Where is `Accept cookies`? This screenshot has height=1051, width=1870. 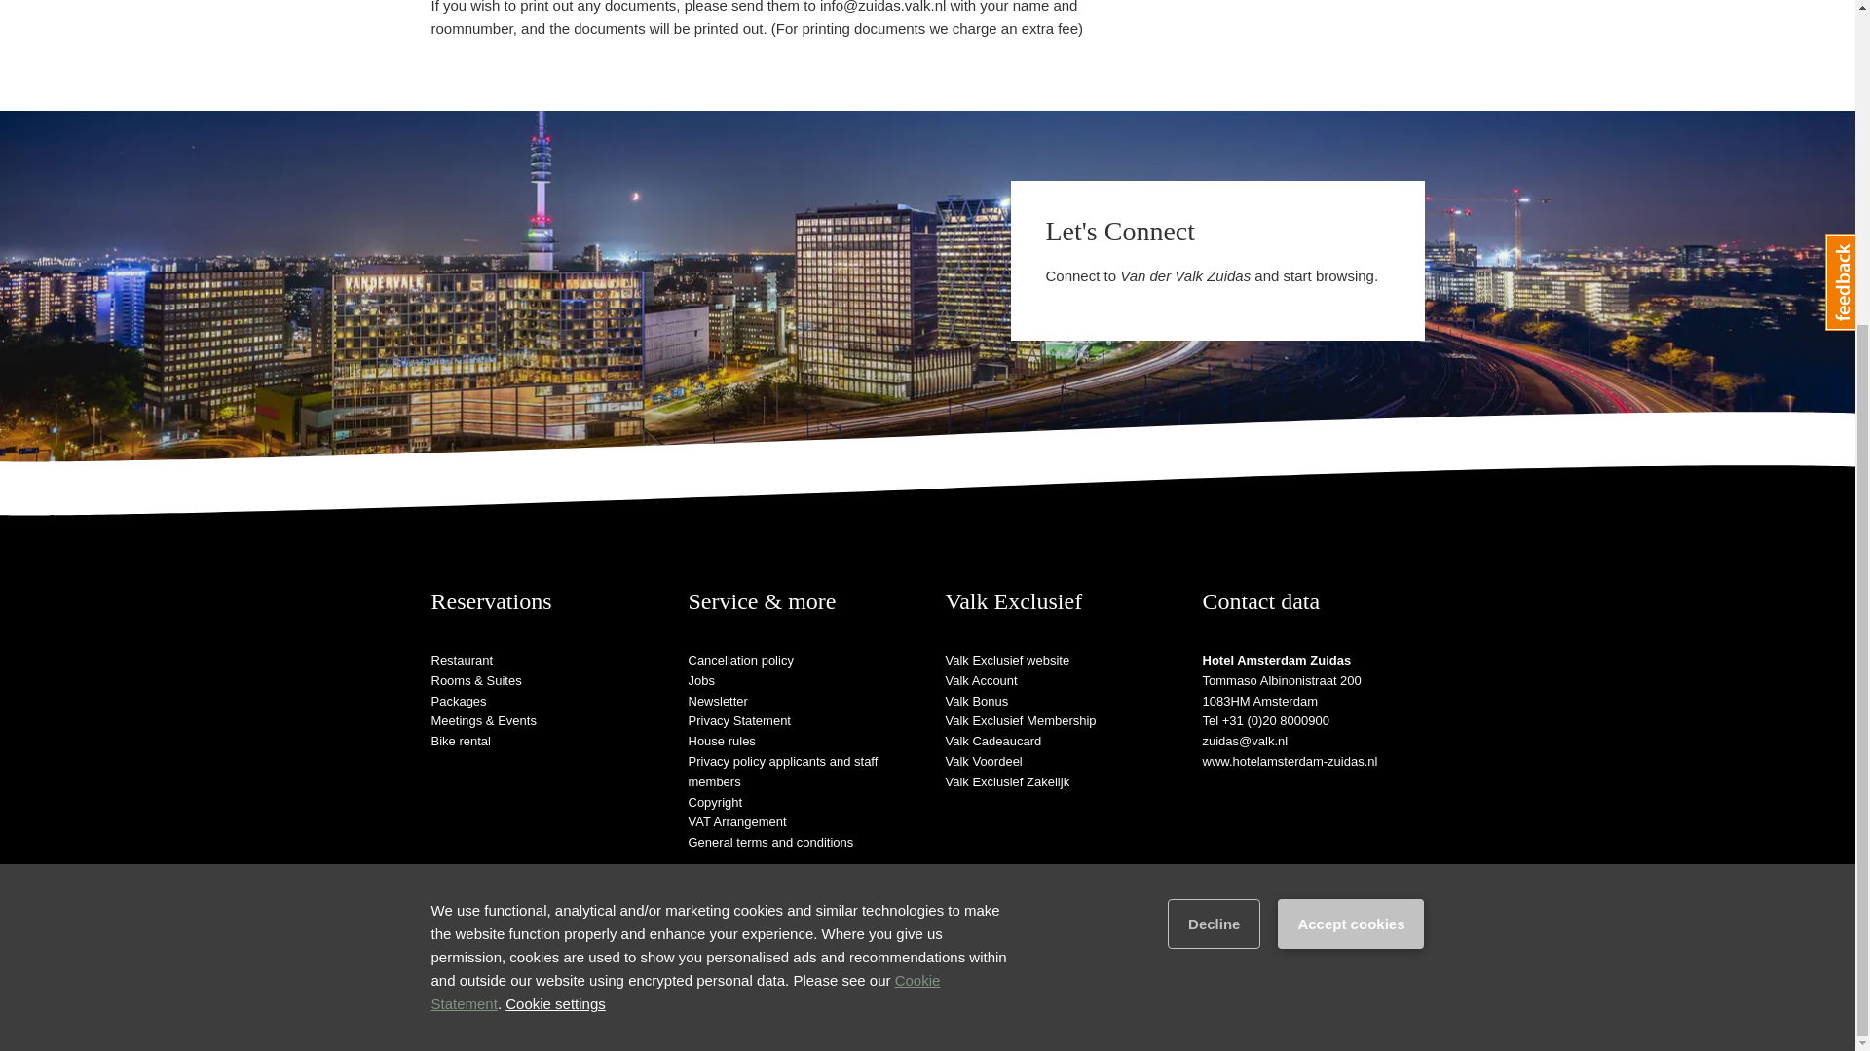
Accept cookies is located at coordinates (1350, 465).